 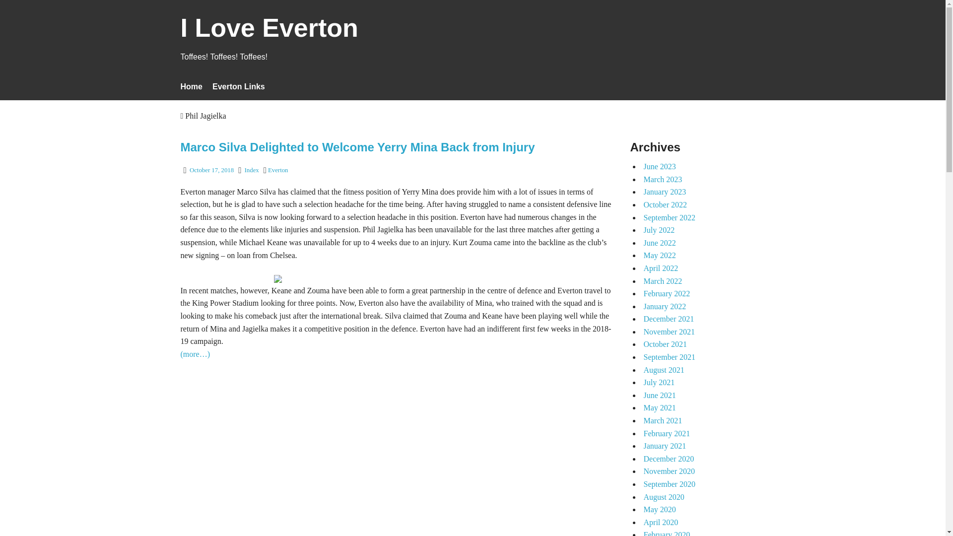 I want to click on February 2021, so click(x=667, y=434).